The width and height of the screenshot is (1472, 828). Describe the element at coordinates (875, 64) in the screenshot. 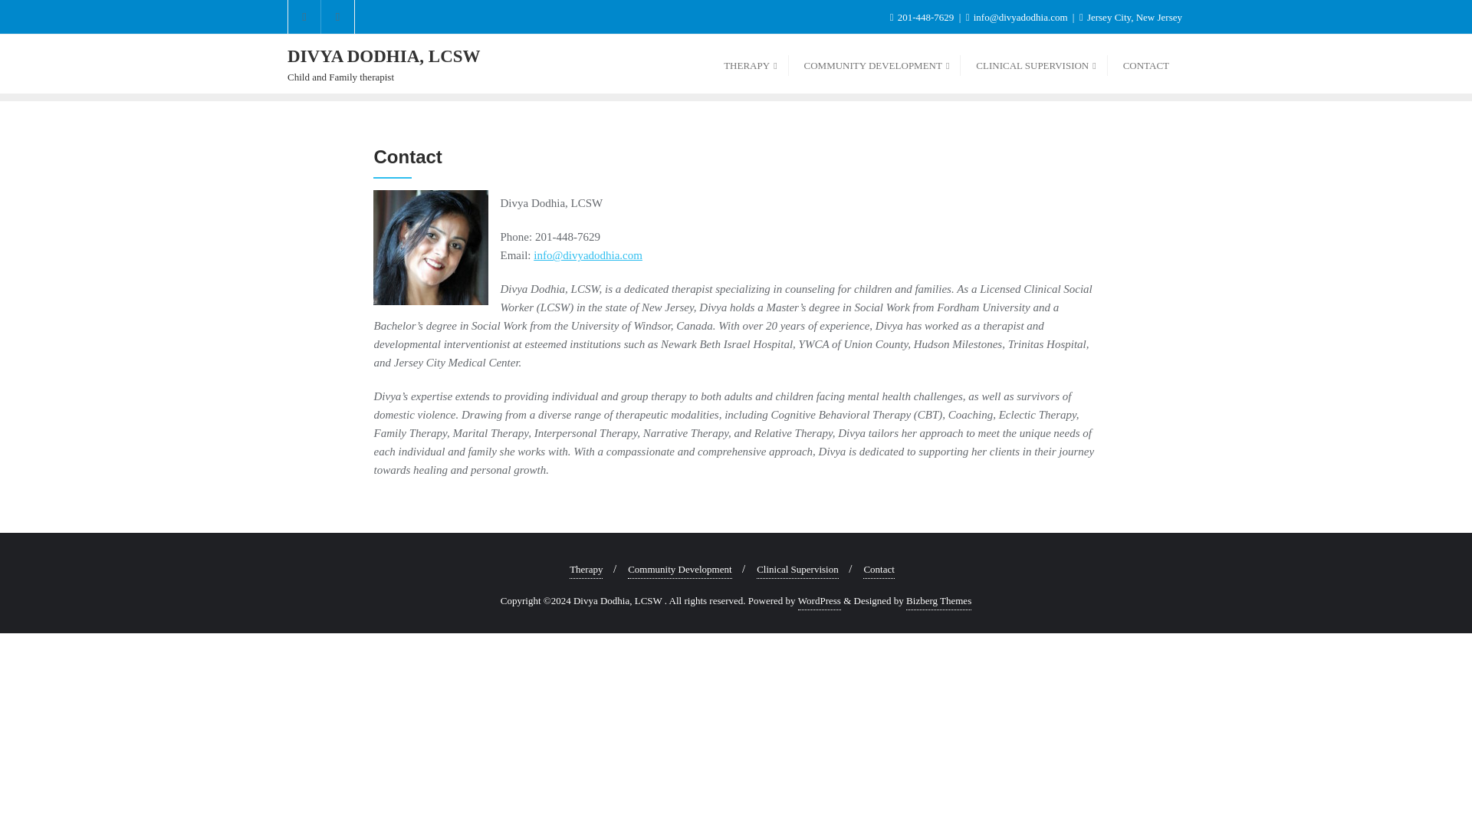

I see `COMMUNITY DEVELOPMENT` at that location.